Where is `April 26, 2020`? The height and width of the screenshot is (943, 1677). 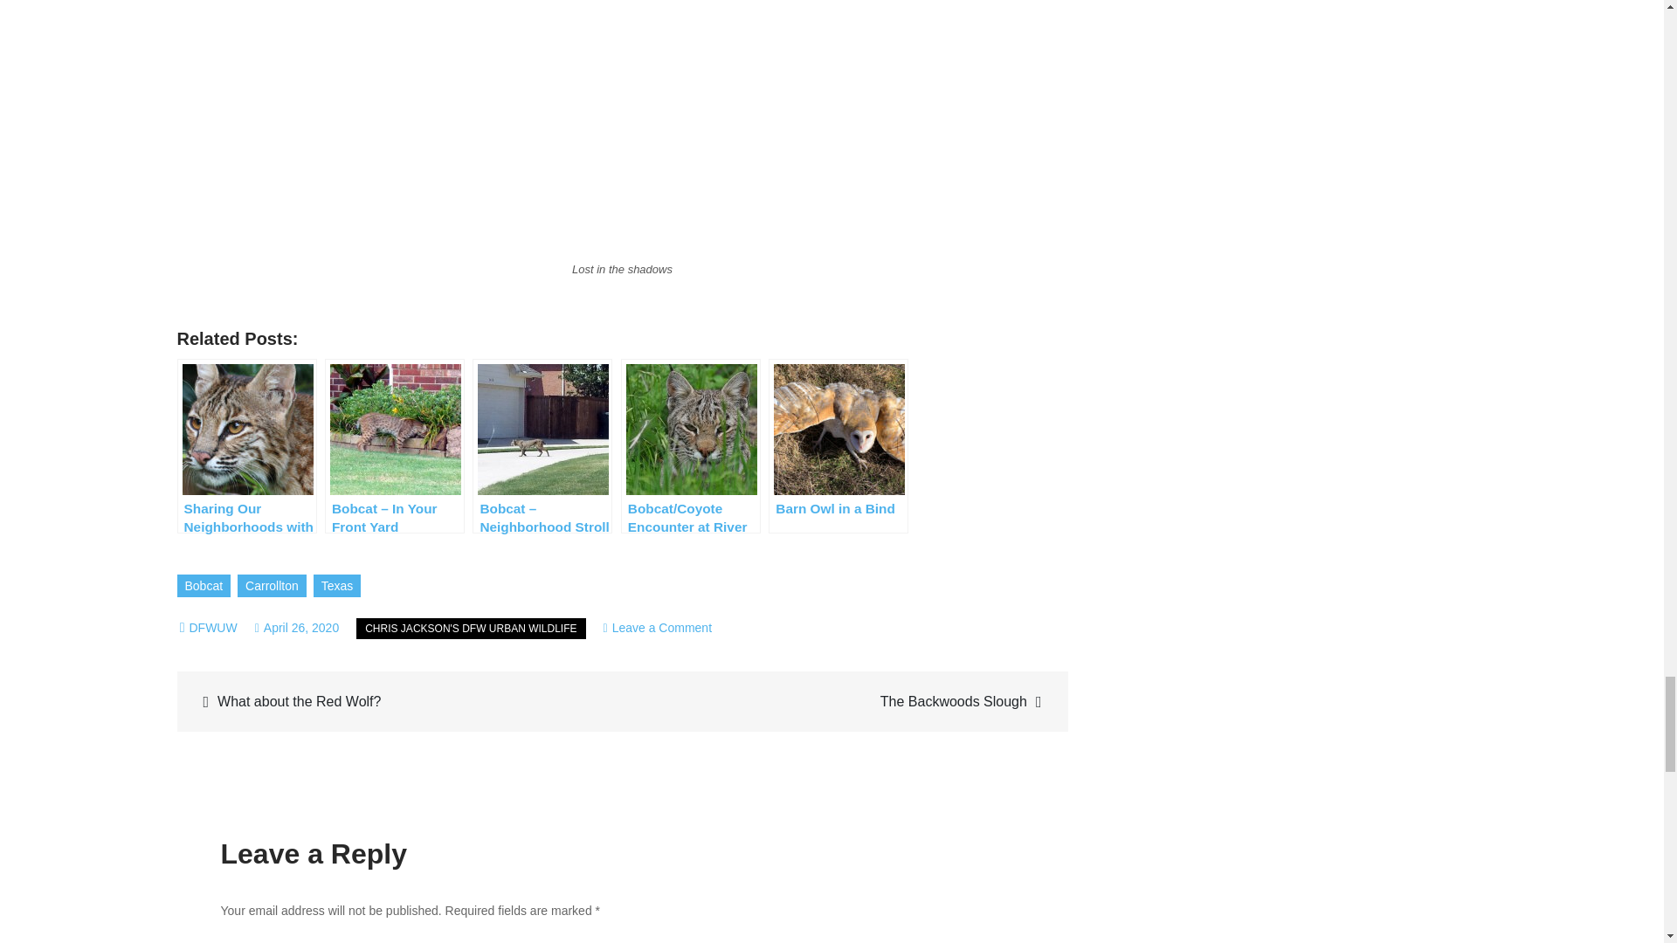
April 26, 2020 is located at coordinates (337, 585).